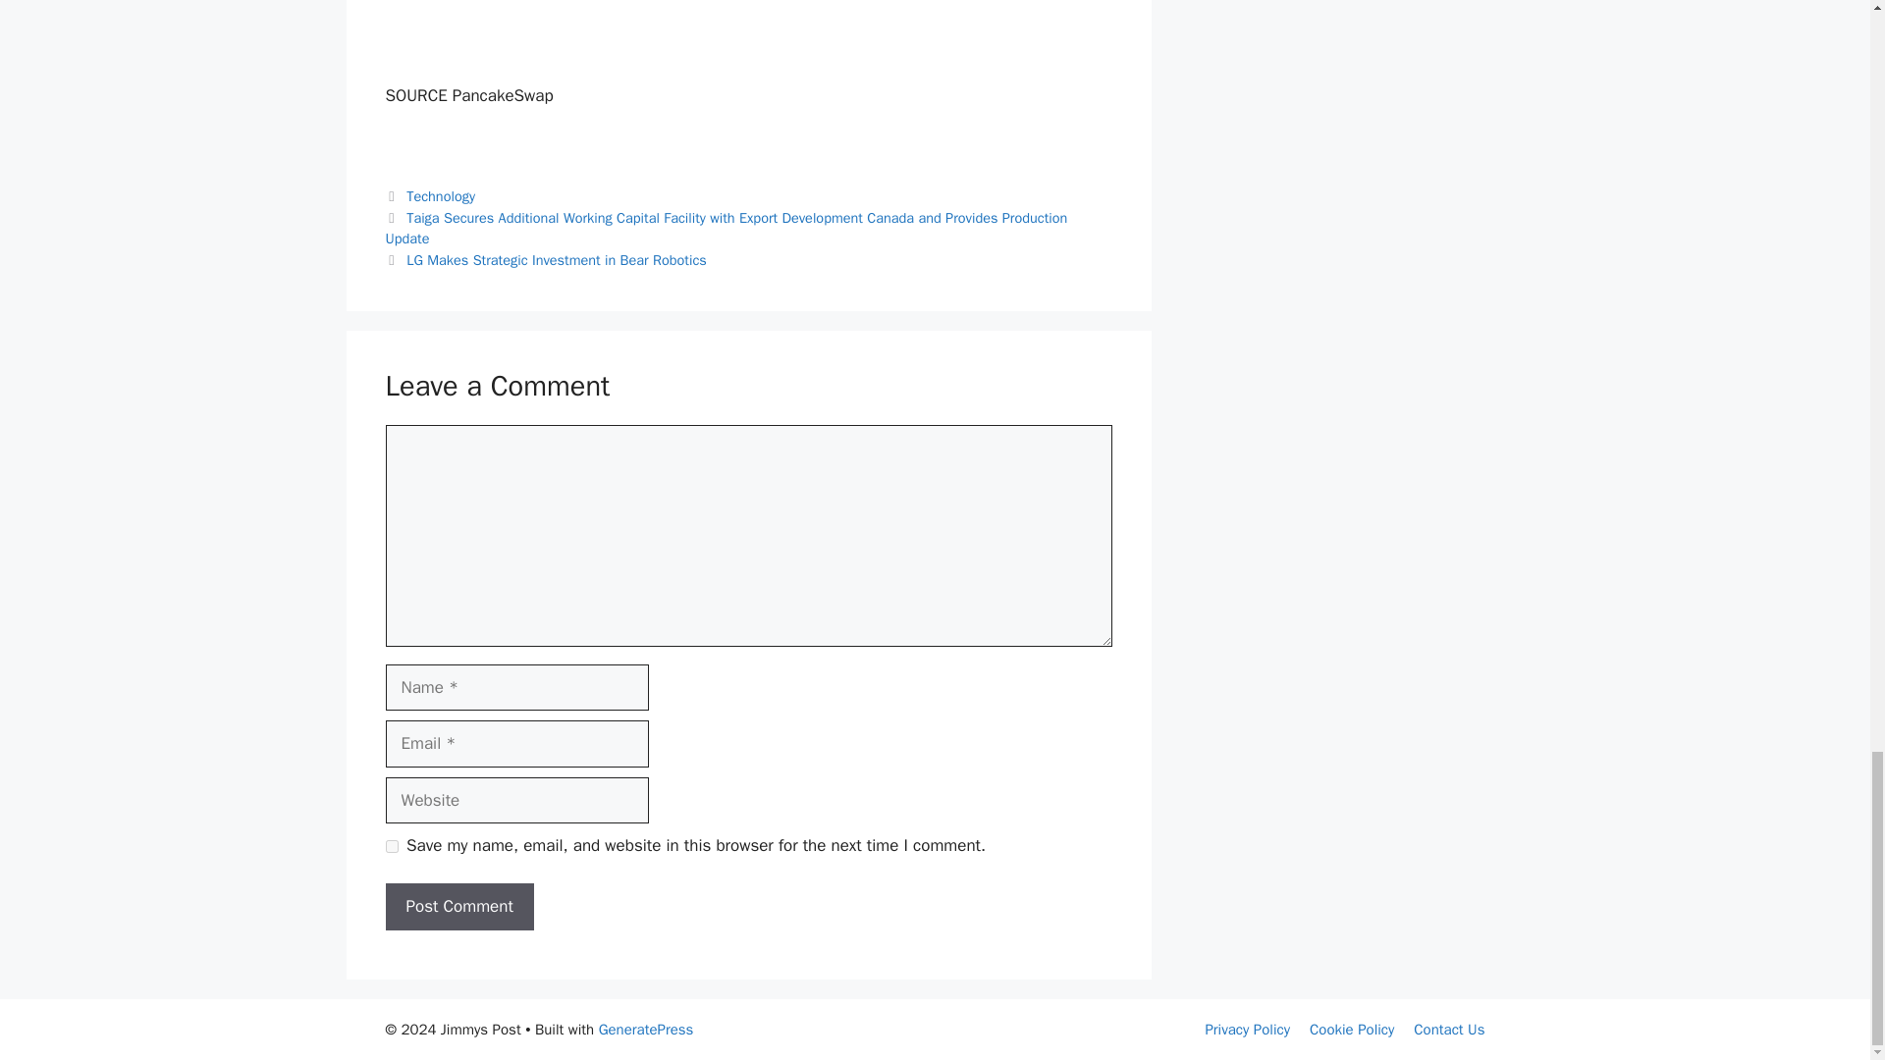 This screenshot has height=1060, width=1885. I want to click on Cookie Policy, so click(1352, 1030).